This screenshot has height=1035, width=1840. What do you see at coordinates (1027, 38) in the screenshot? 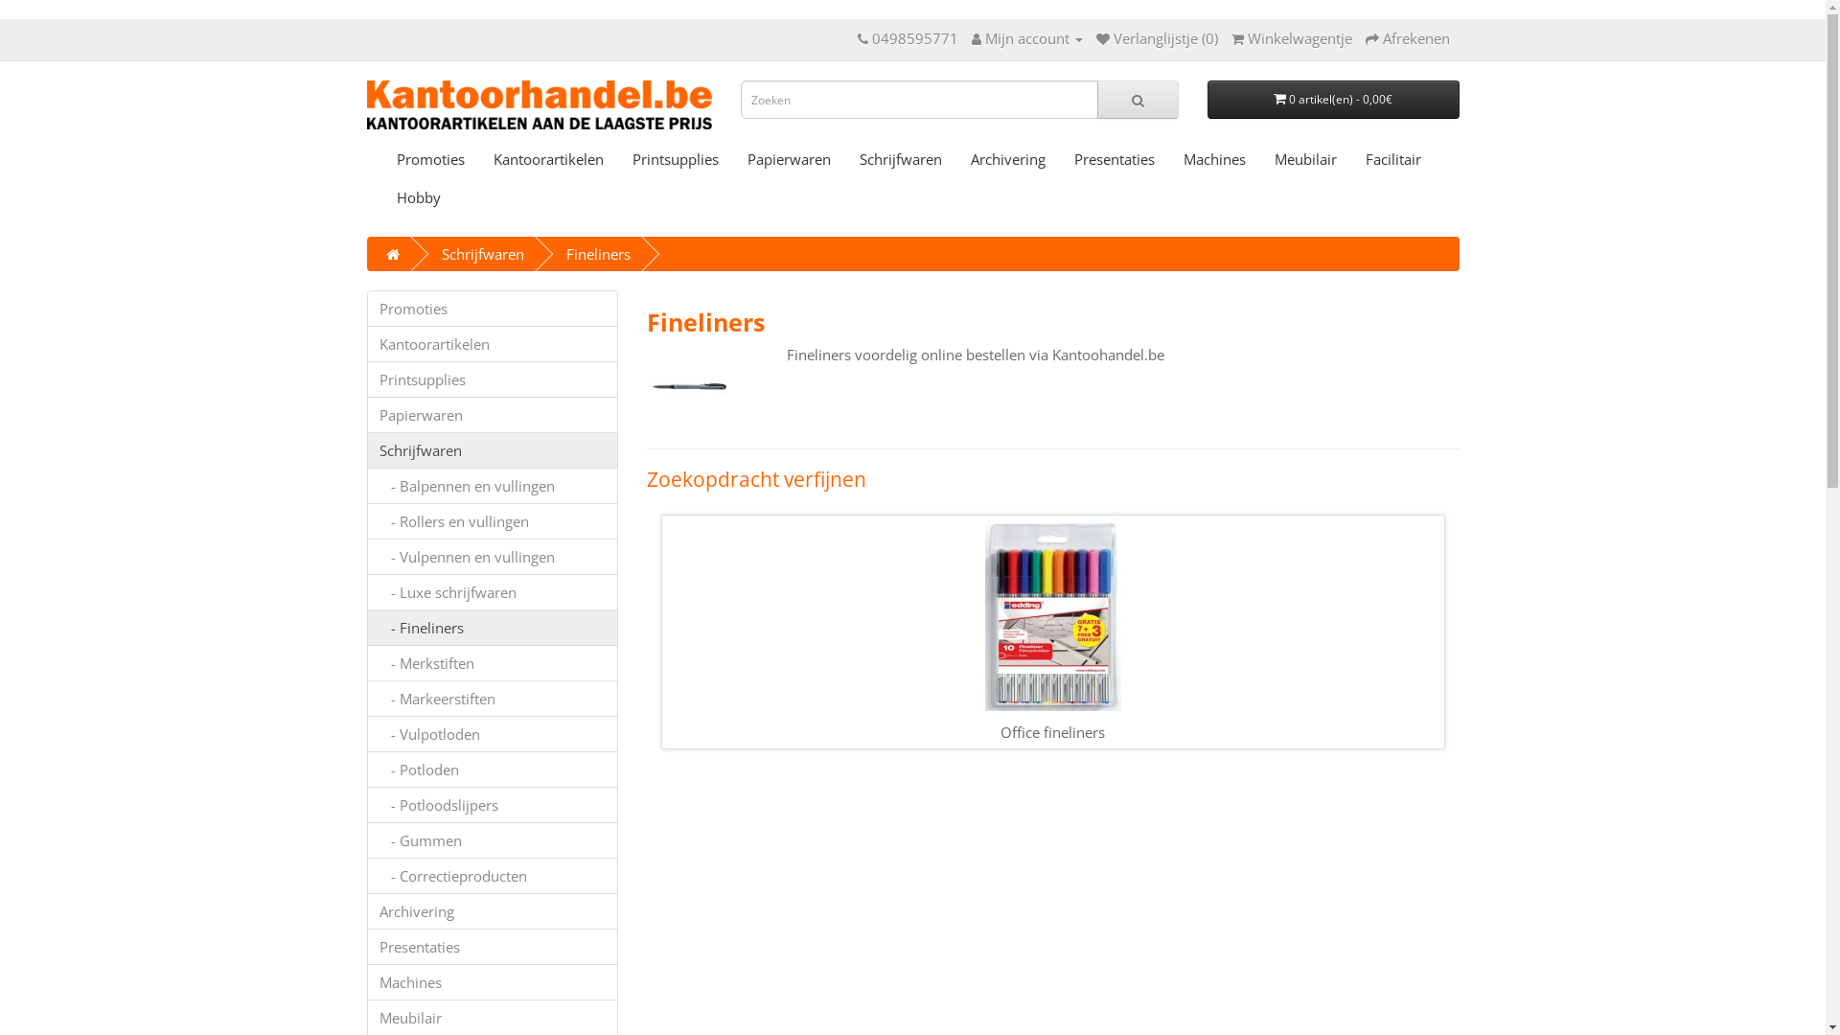
I see `Mijn account` at bounding box center [1027, 38].